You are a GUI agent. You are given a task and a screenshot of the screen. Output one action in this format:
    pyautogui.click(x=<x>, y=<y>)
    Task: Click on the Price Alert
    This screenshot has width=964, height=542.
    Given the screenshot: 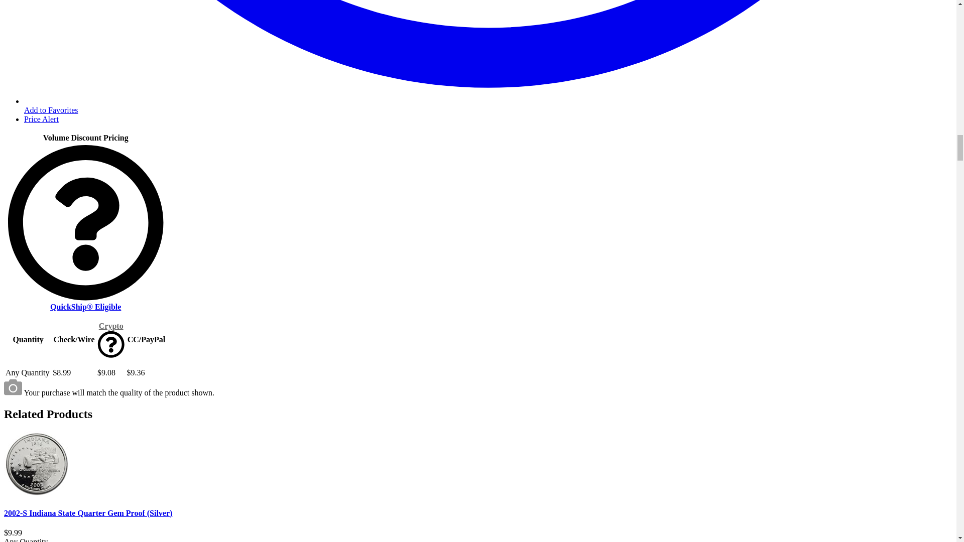 What is the action you would take?
    pyautogui.click(x=41, y=119)
    